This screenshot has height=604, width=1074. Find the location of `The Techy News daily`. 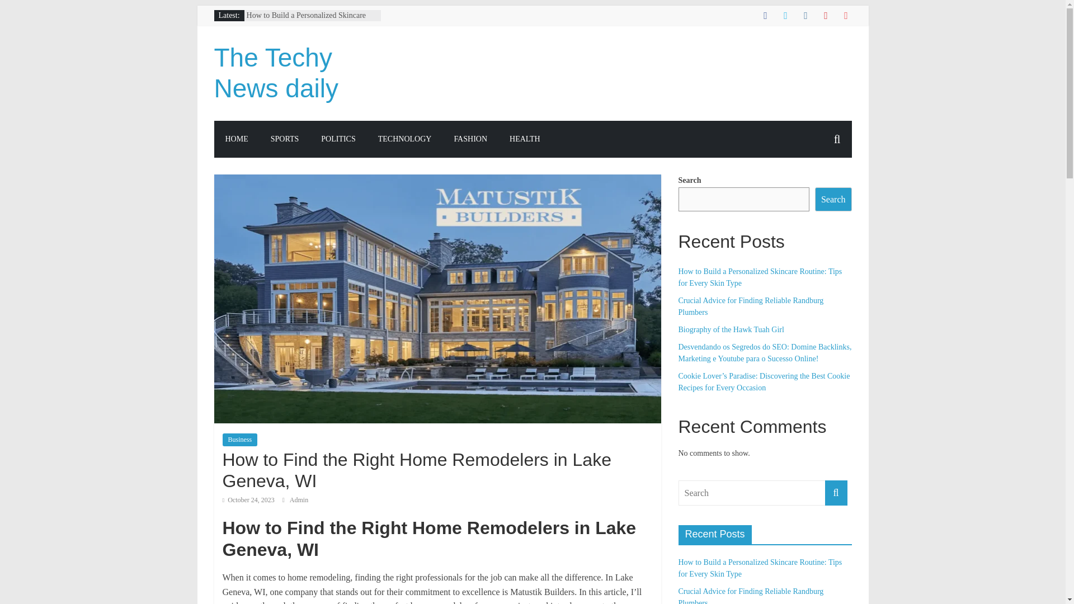

The Techy News daily is located at coordinates (276, 73).